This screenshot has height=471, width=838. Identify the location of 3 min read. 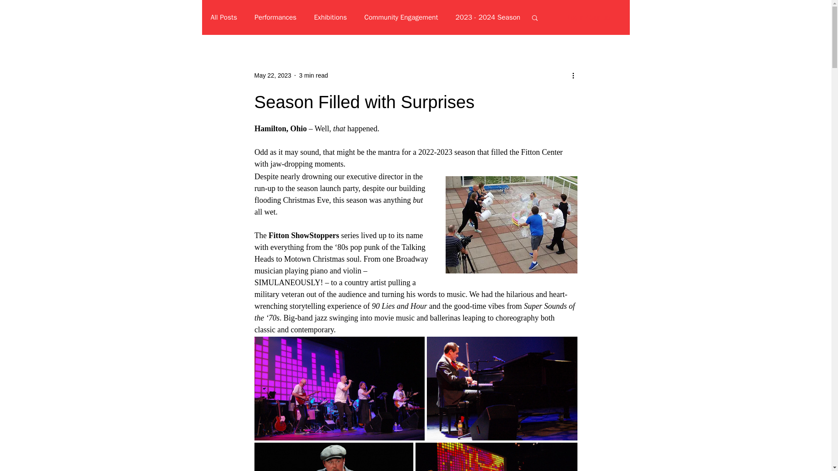
(313, 75).